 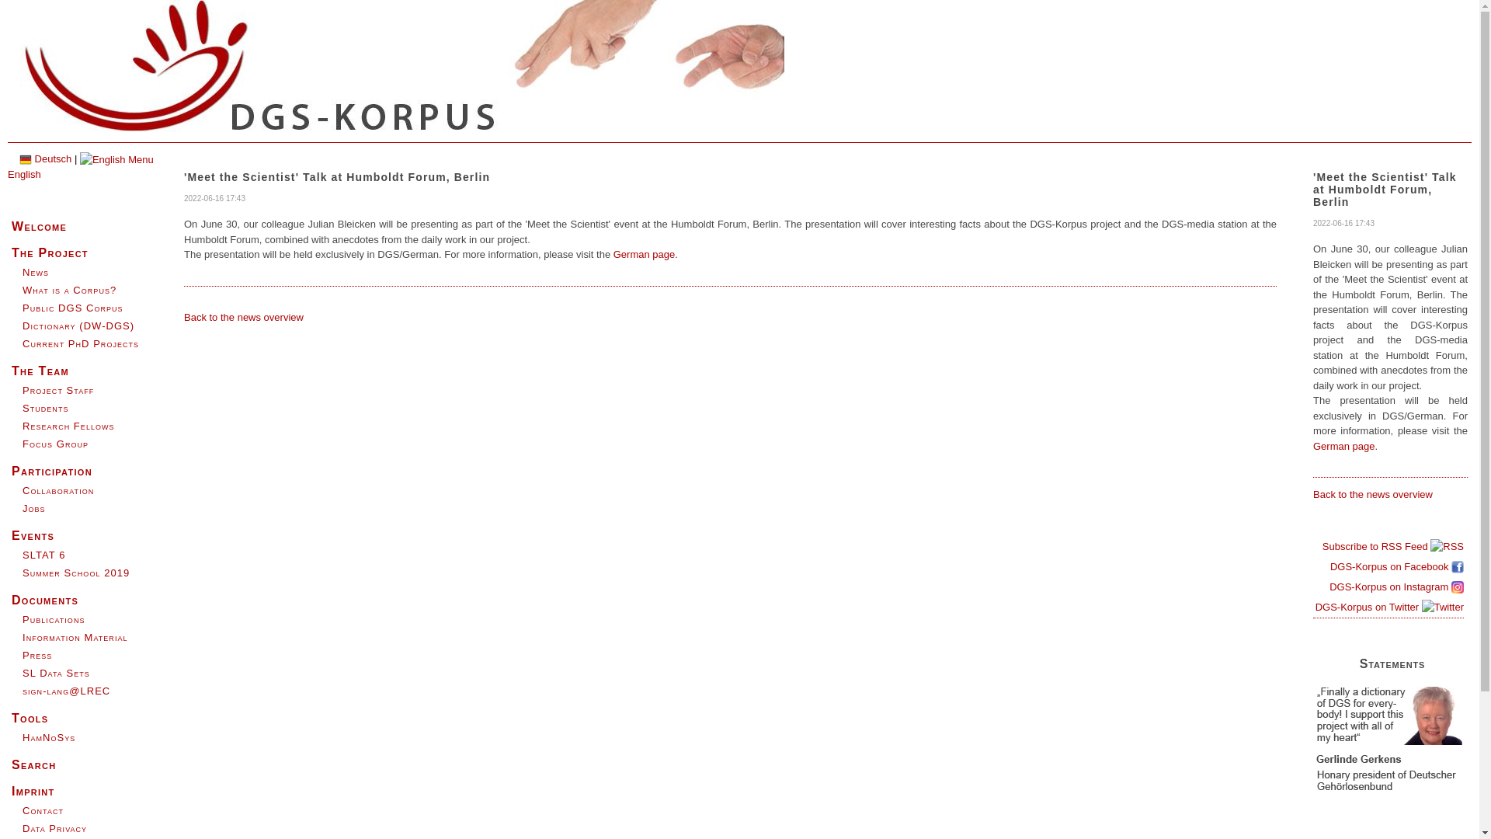 What do you see at coordinates (68, 291) in the screenshot?
I see `What is a Corpus?` at bounding box center [68, 291].